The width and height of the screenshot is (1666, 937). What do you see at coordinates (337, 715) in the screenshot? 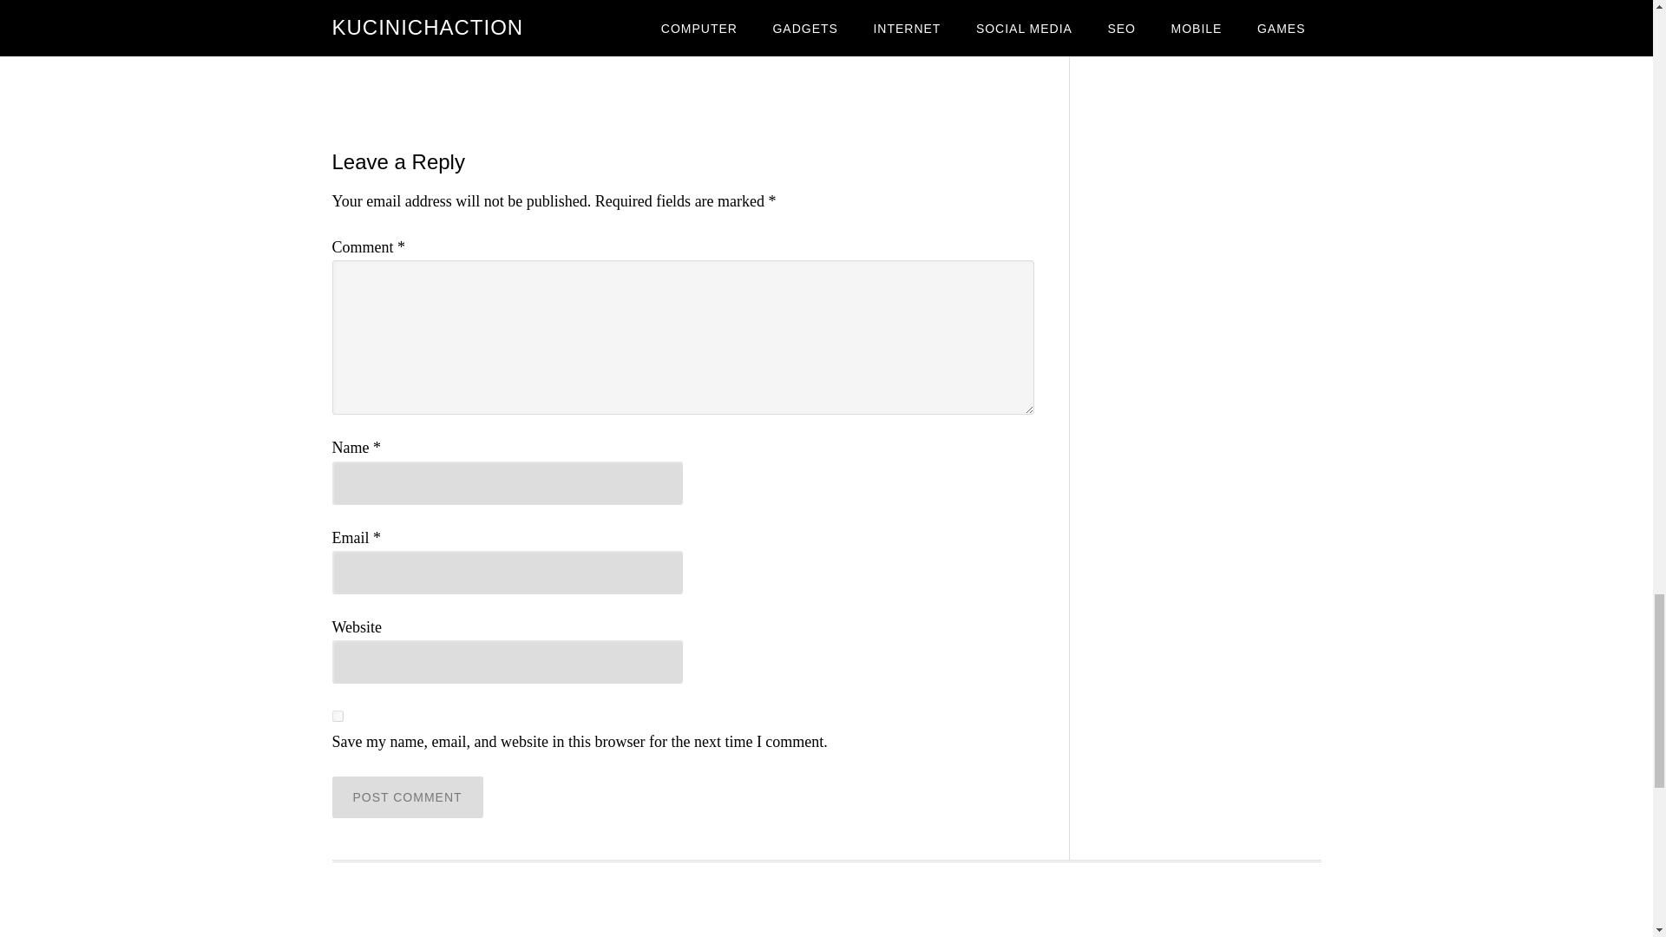
I see `yes` at bounding box center [337, 715].